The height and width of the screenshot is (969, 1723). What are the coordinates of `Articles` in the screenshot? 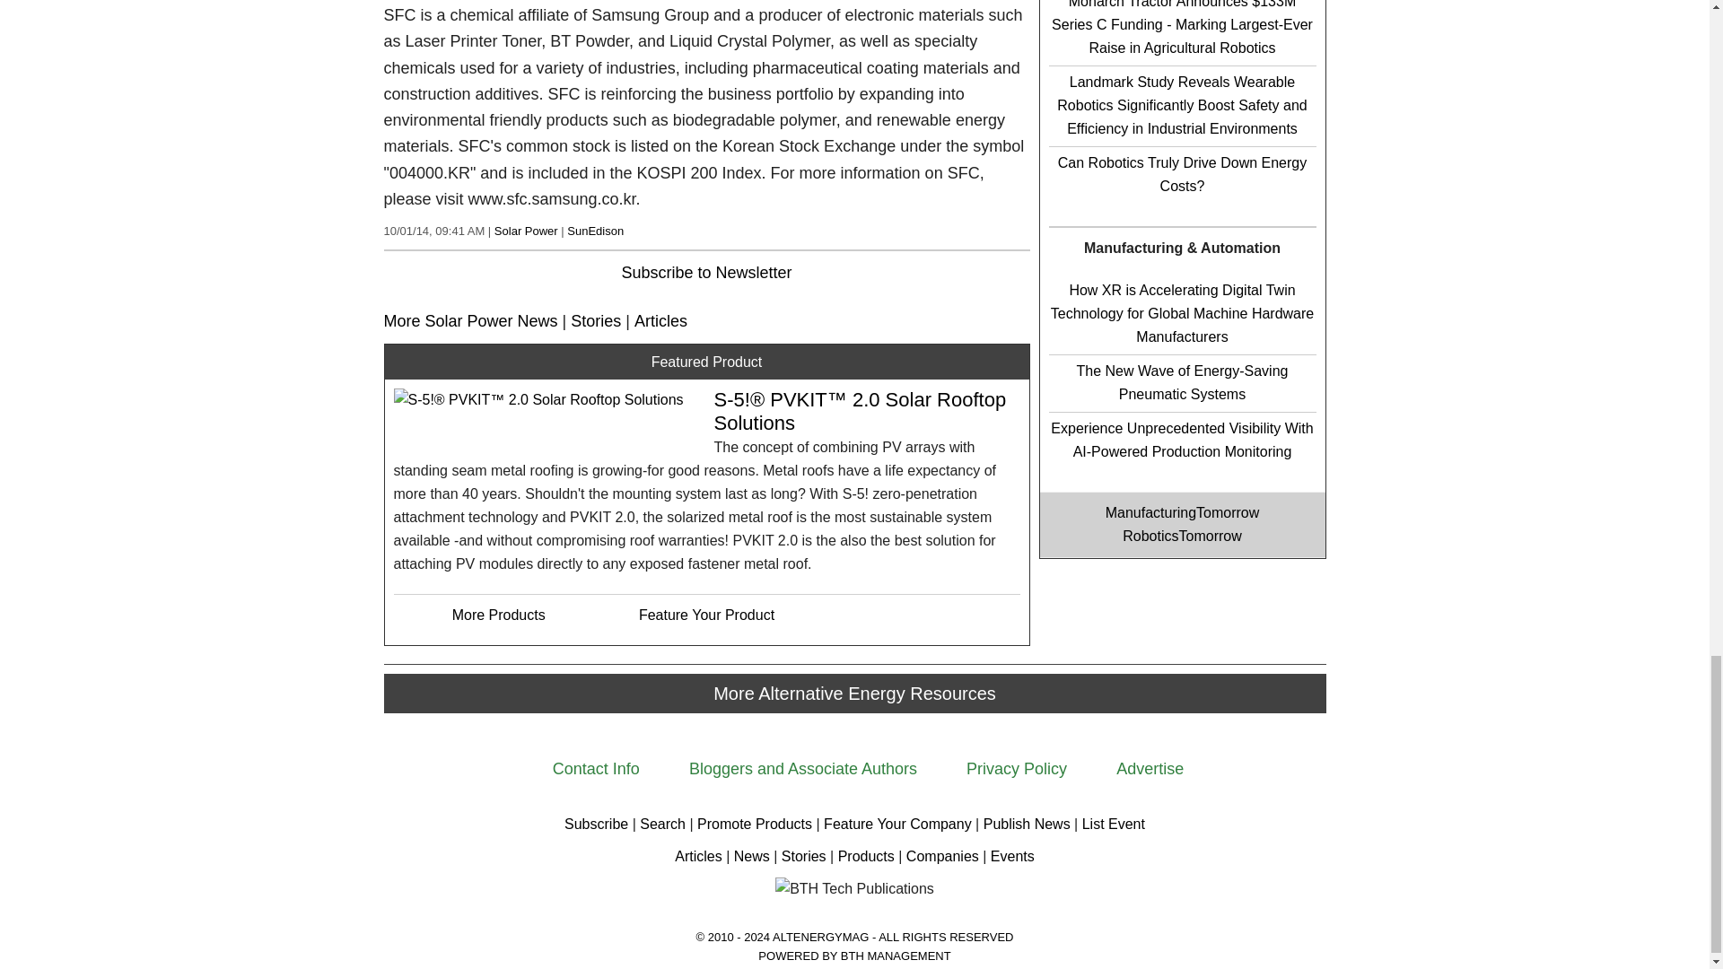 It's located at (660, 319).